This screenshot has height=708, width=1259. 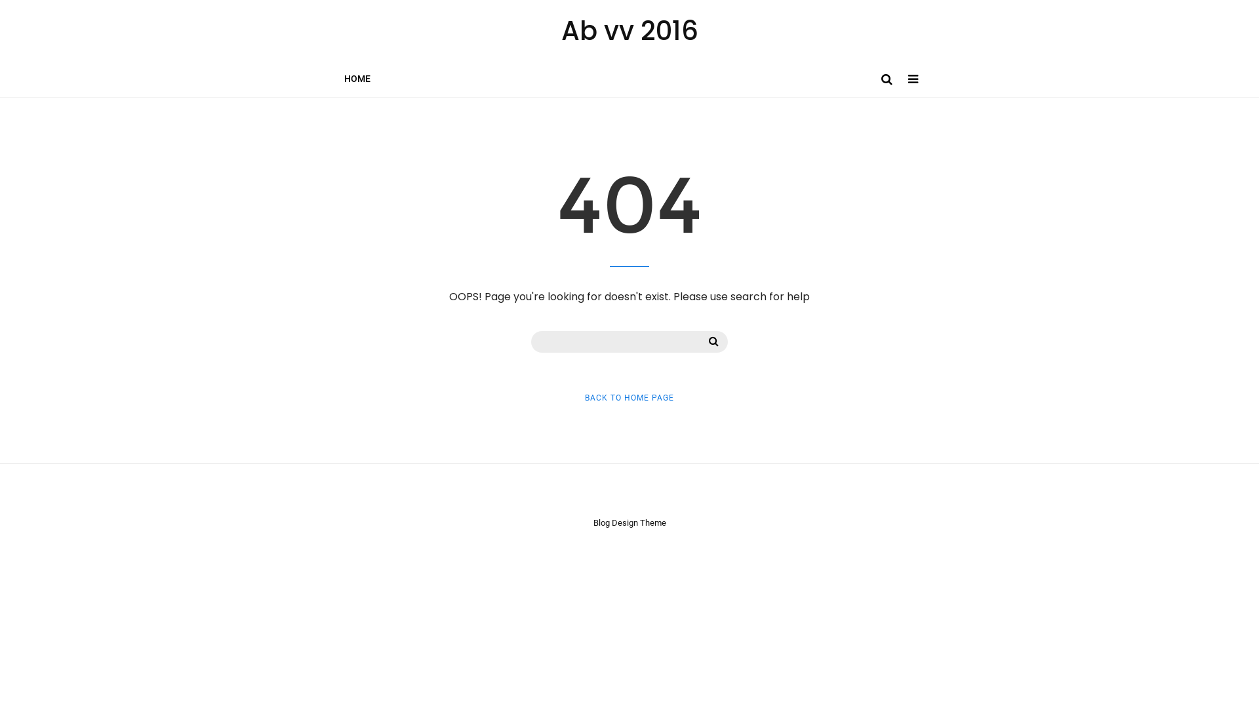 What do you see at coordinates (357, 79) in the screenshot?
I see `HOME` at bounding box center [357, 79].